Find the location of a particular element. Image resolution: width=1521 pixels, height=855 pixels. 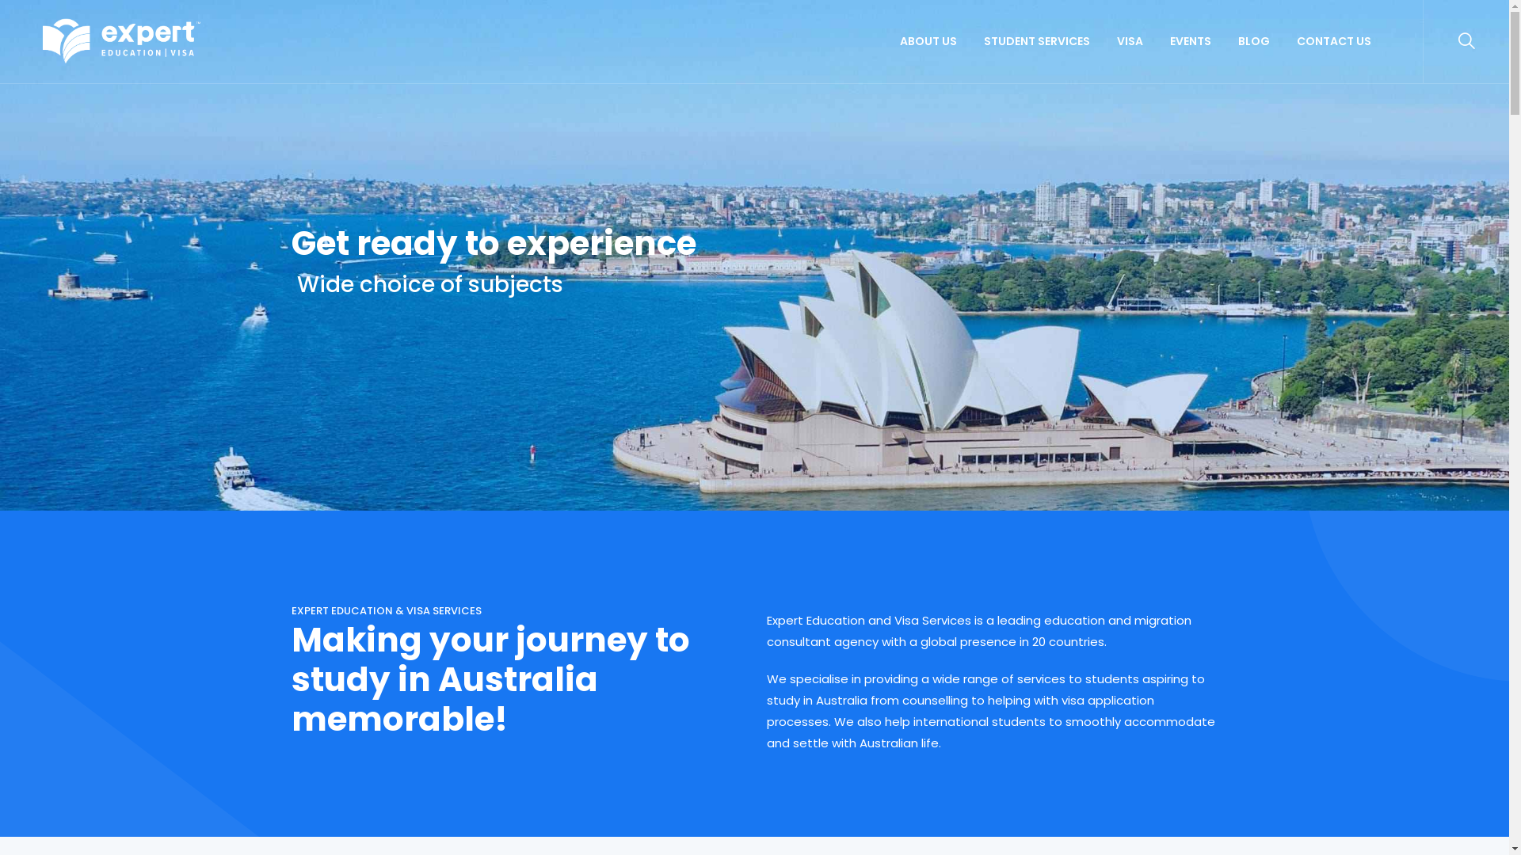

STUDENT SERVICES is located at coordinates (1037, 41).